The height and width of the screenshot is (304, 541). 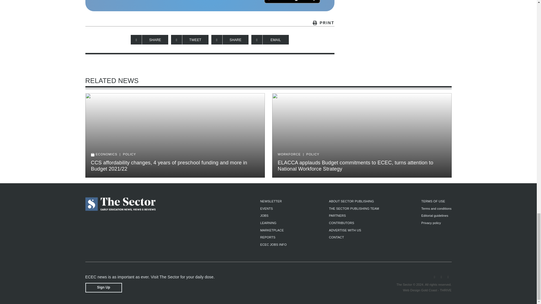 I want to click on Tweet, so click(x=189, y=39).